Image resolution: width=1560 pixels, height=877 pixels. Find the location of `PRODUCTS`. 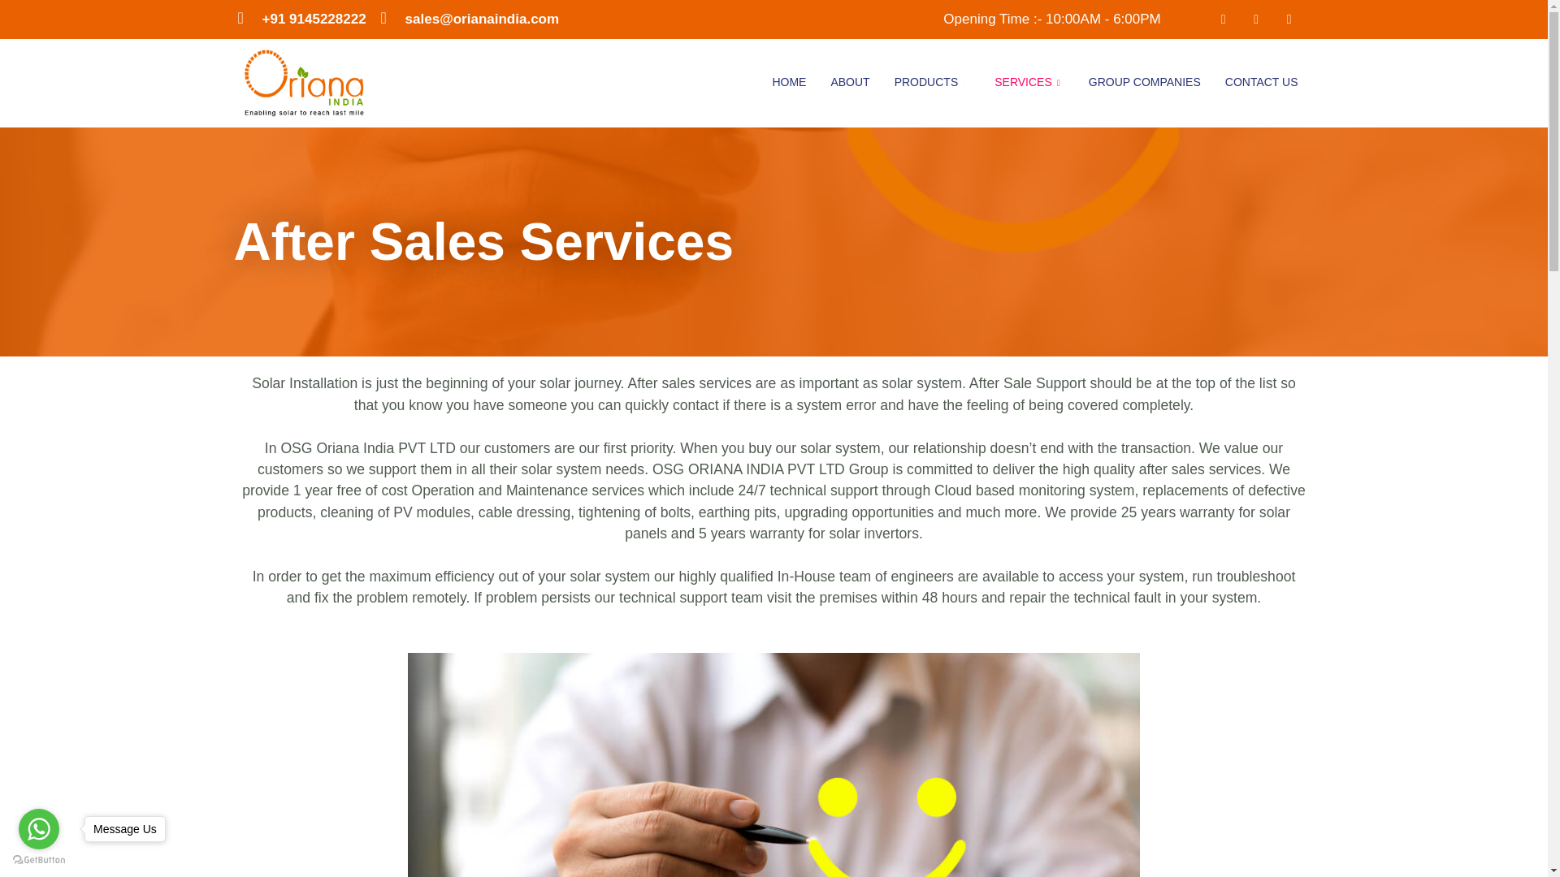

PRODUCTS is located at coordinates (933, 83).